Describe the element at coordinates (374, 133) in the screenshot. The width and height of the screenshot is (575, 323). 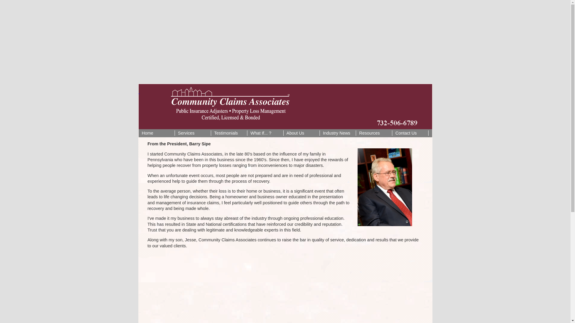
I see `Public Insurance Adjusters - Insurance Claim Resources` at that location.